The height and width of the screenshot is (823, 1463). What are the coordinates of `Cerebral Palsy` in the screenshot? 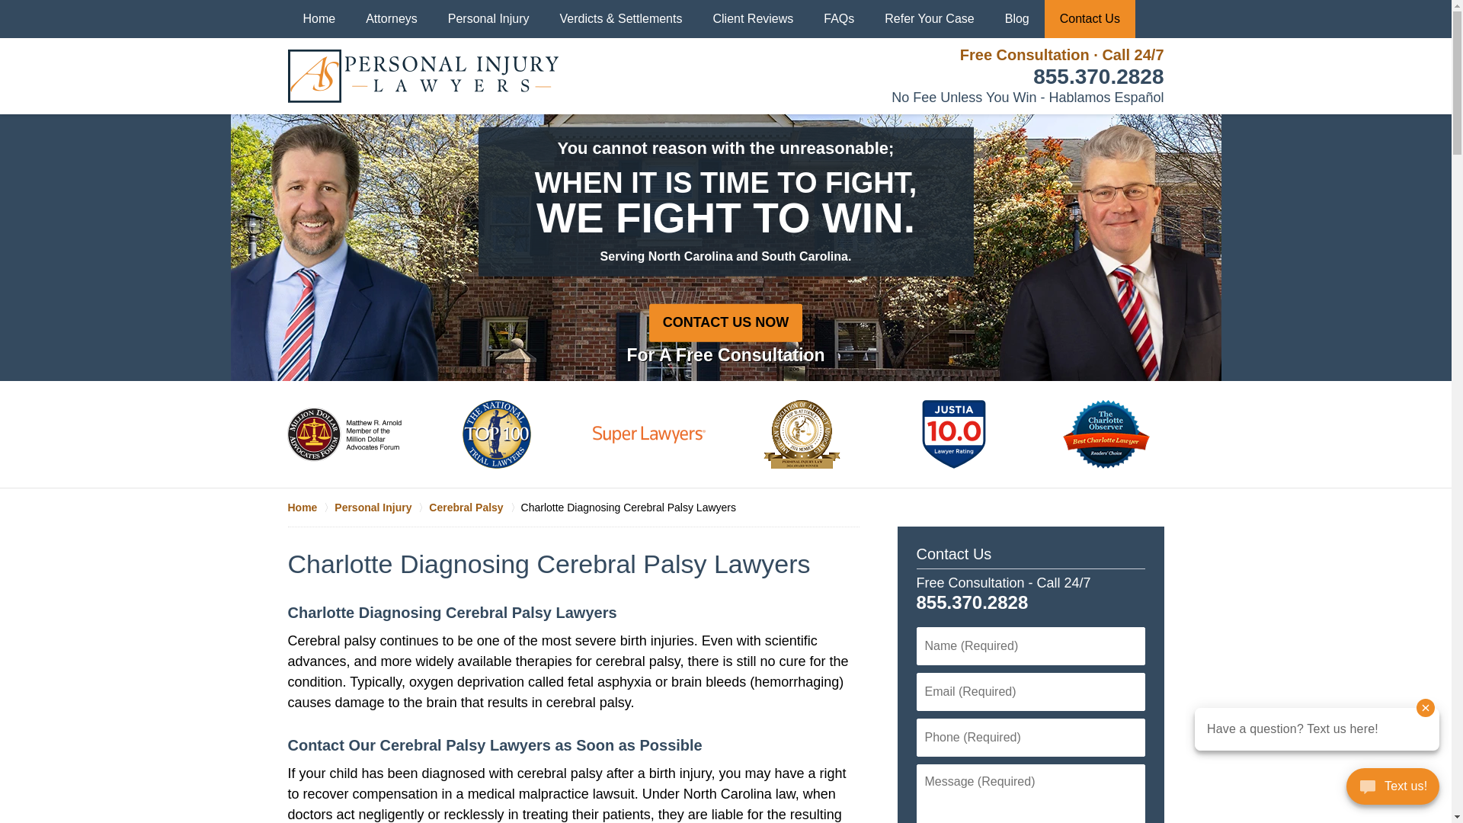 It's located at (474, 508).